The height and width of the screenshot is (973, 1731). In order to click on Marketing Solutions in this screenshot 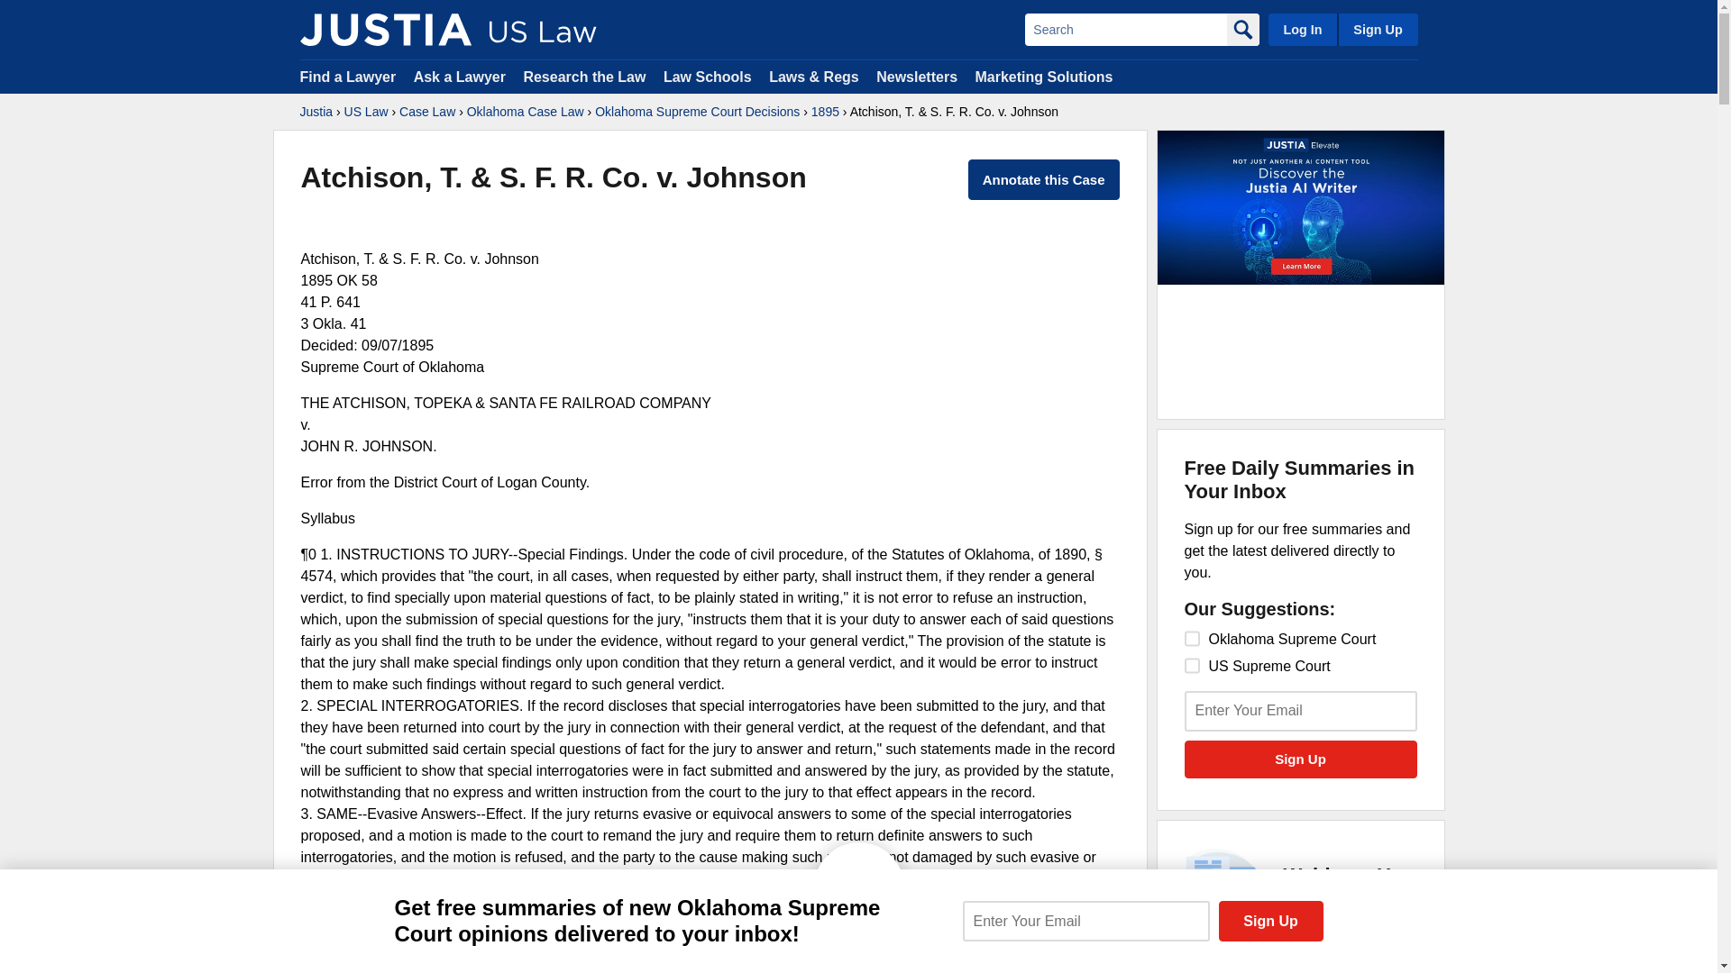, I will do `click(1043, 76)`.